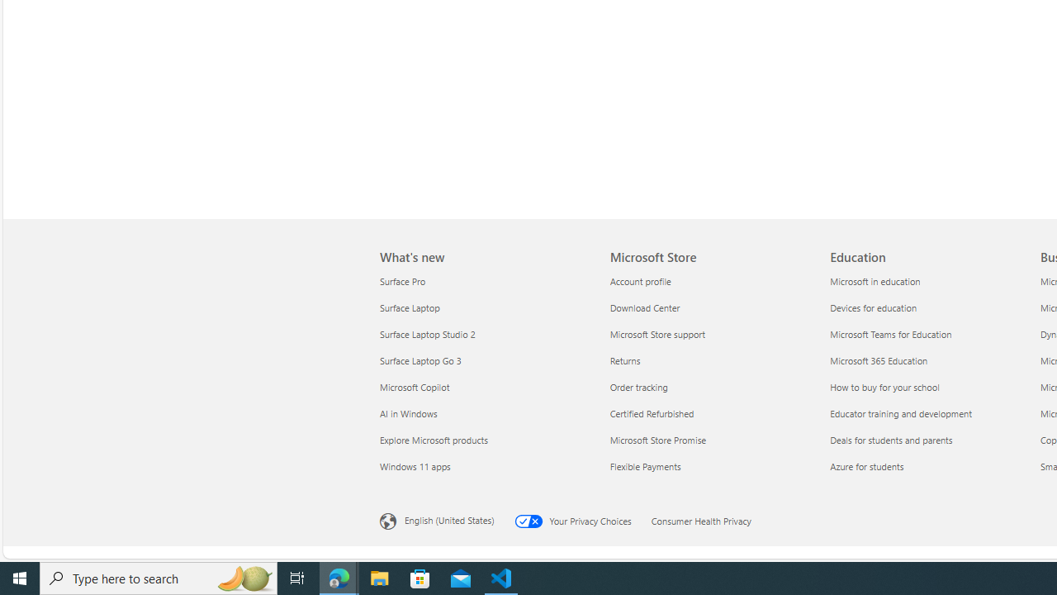  I want to click on How to buy for your school Education, so click(884, 387).